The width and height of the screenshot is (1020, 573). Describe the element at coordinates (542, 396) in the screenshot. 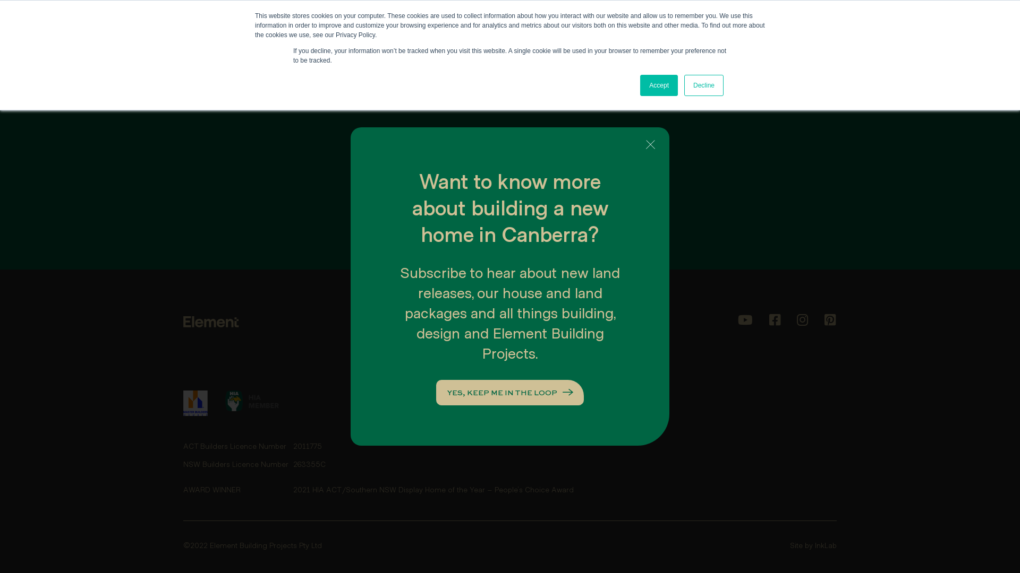

I see `House & land` at that location.